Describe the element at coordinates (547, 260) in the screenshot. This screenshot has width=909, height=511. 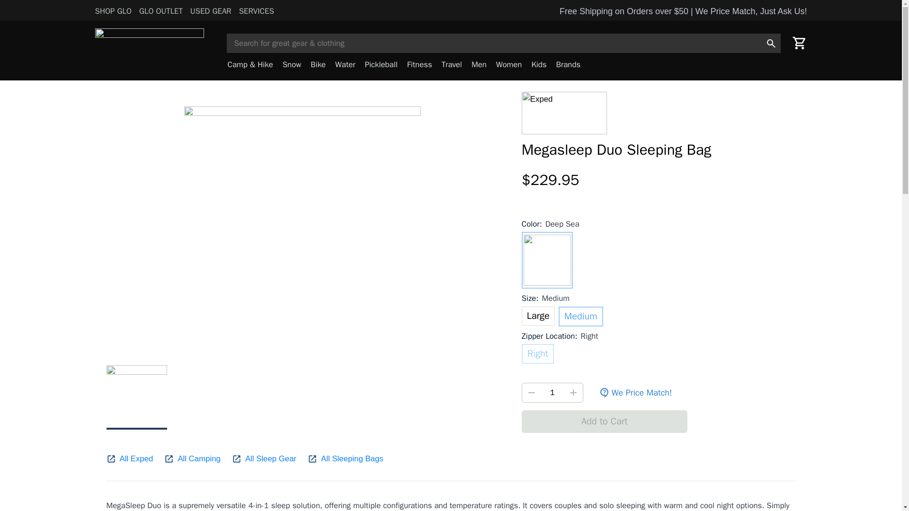
I see `Deep Sea` at that location.